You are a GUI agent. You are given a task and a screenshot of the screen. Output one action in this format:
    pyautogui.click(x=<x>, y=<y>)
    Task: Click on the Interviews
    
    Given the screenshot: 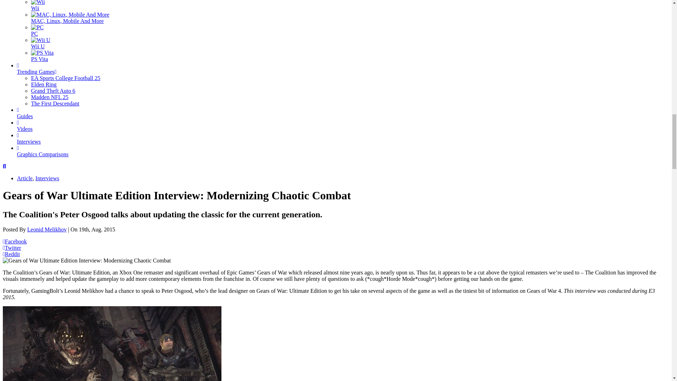 What is the action you would take?
    pyautogui.click(x=47, y=178)
    